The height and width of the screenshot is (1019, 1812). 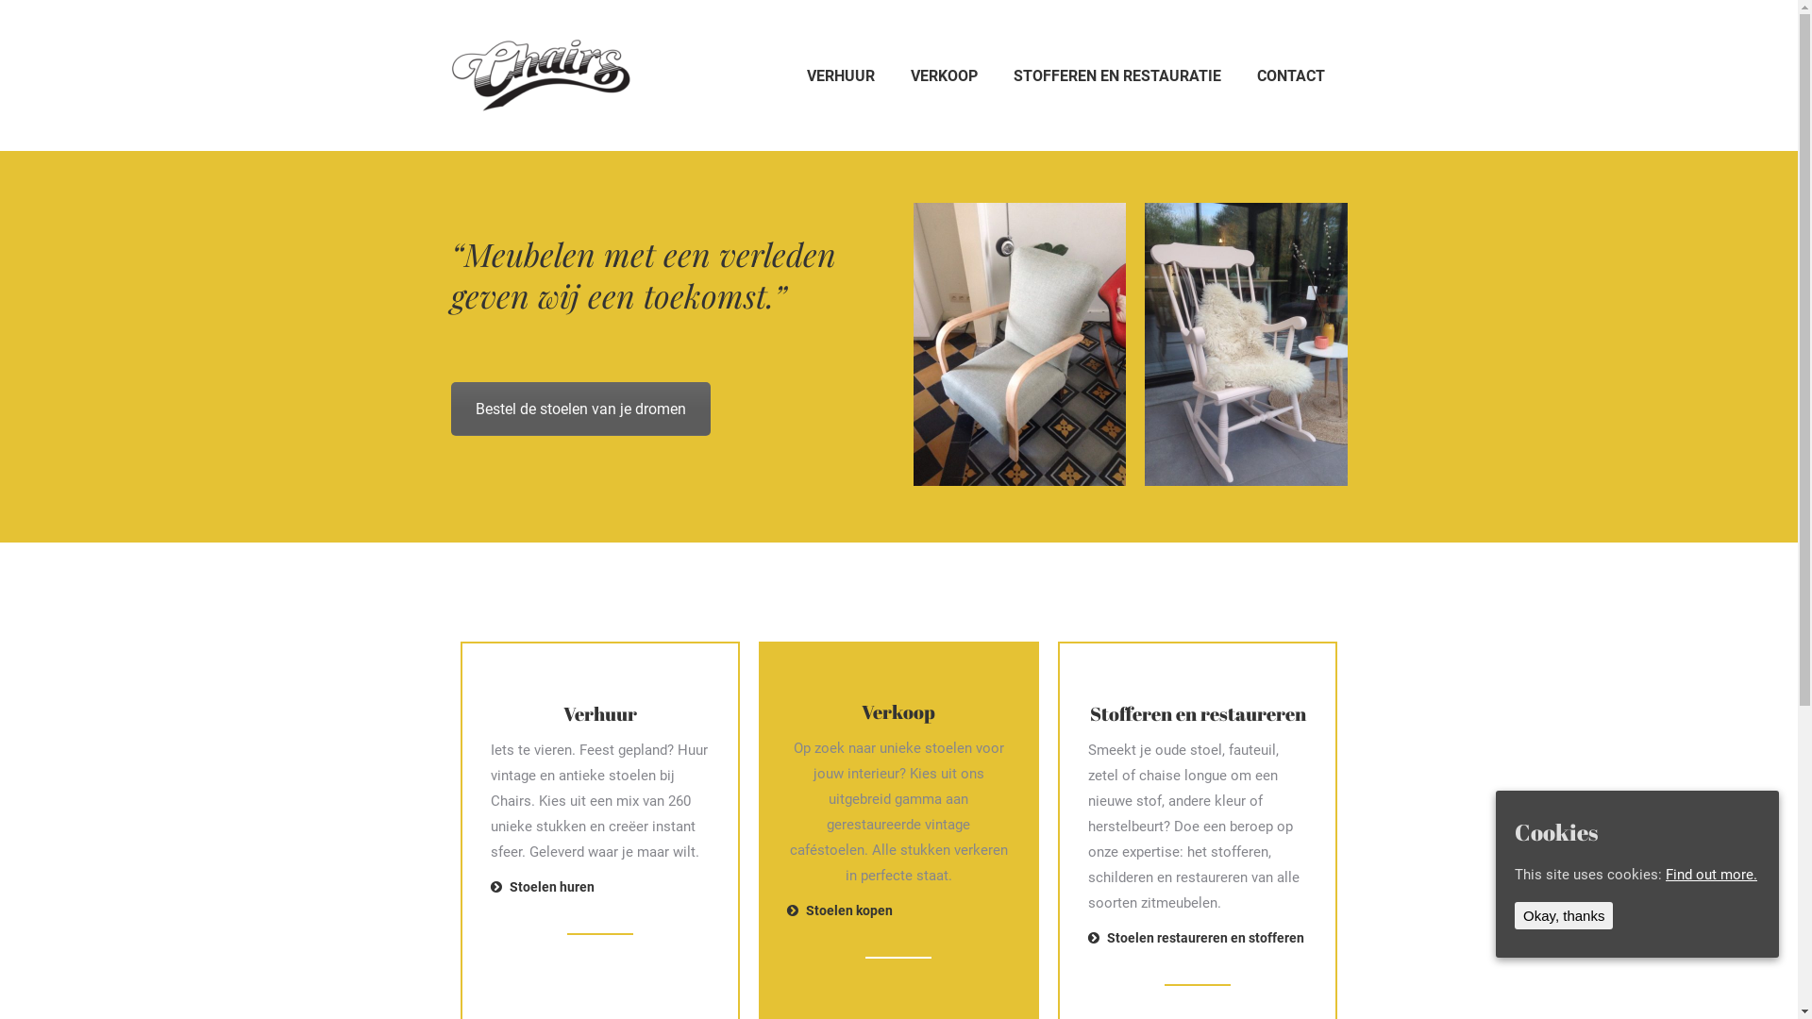 What do you see at coordinates (1117, 75) in the screenshot?
I see `STOFFEREN EN RESTAURATIE` at bounding box center [1117, 75].